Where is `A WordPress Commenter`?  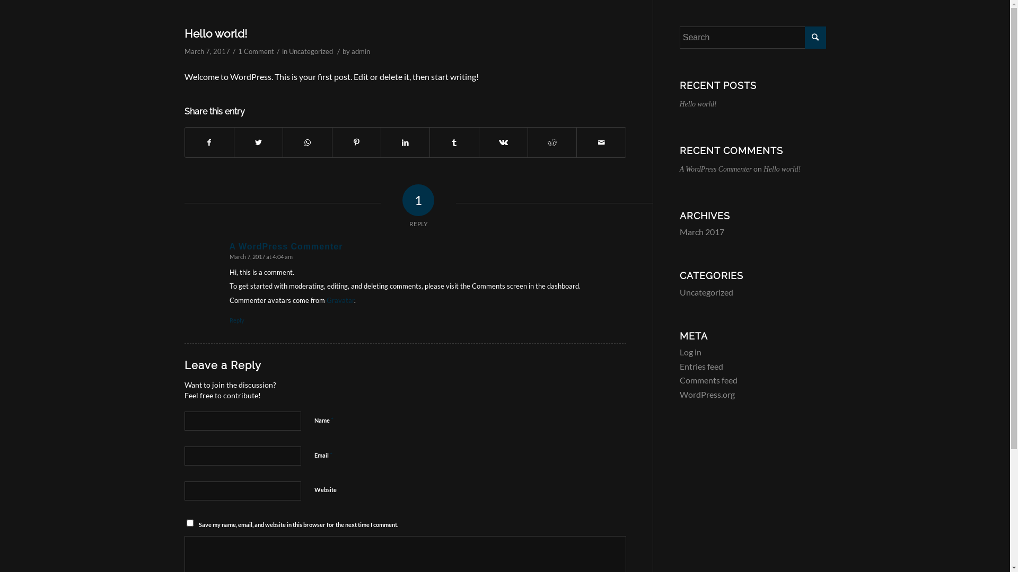
A WordPress Commenter is located at coordinates (716, 169).